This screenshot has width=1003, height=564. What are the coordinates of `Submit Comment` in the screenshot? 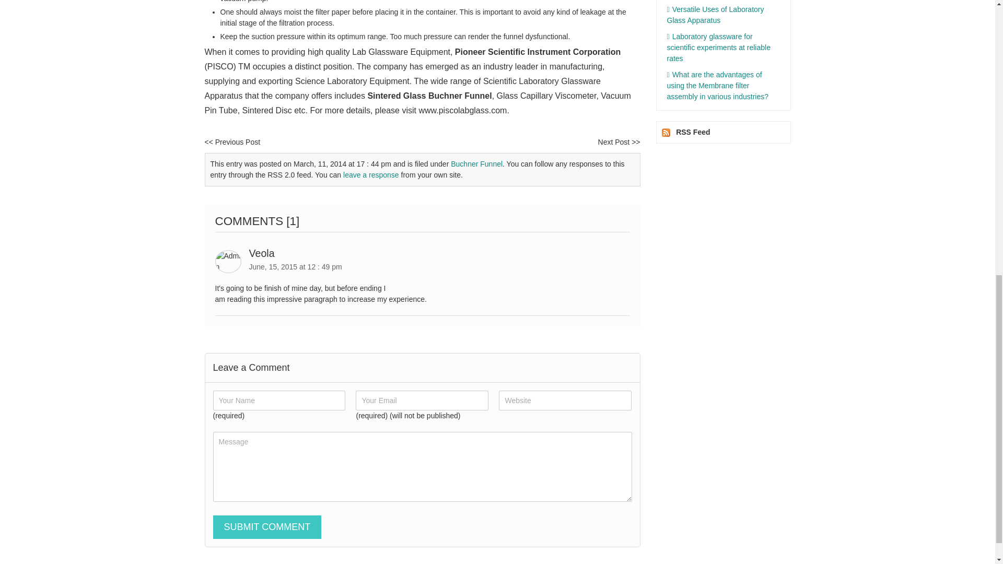 It's located at (267, 527).